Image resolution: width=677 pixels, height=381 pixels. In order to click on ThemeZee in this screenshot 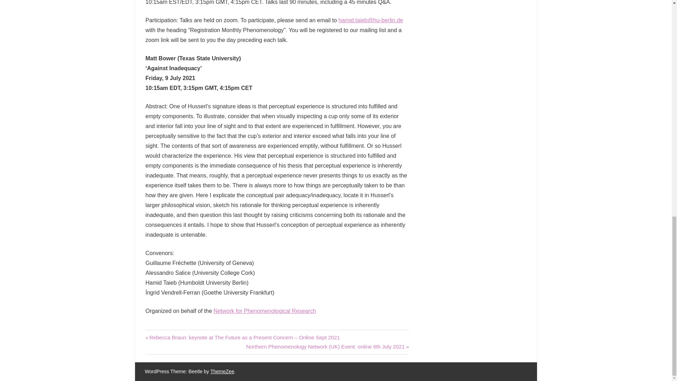, I will do `click(222, 371)`.